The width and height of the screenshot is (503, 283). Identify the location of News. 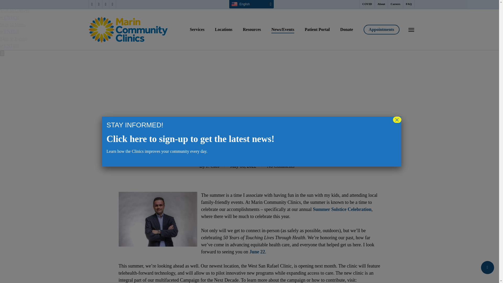
(251, 130).